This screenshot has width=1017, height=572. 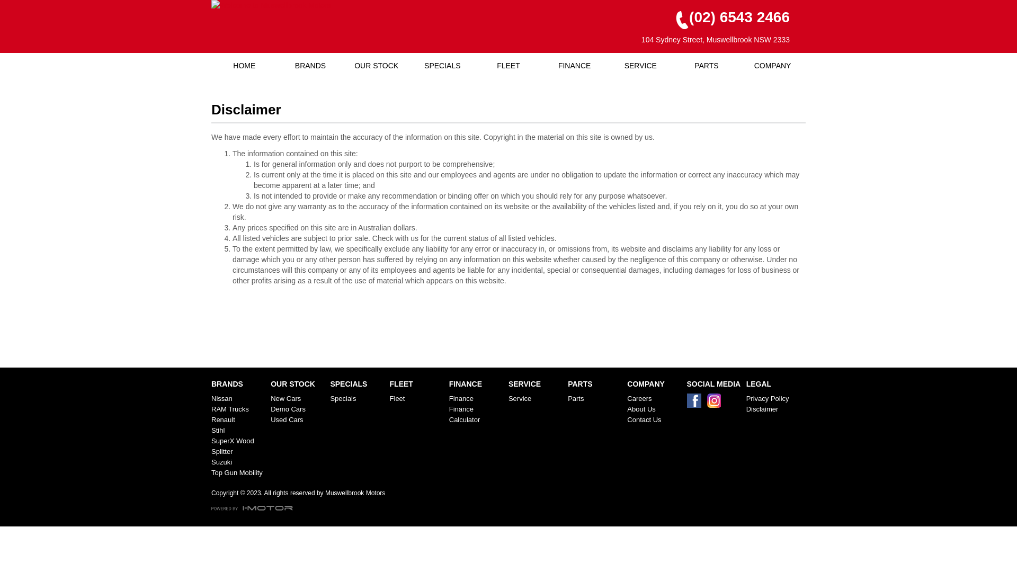 I want to click on New Cars, so click(x=298, y=399).